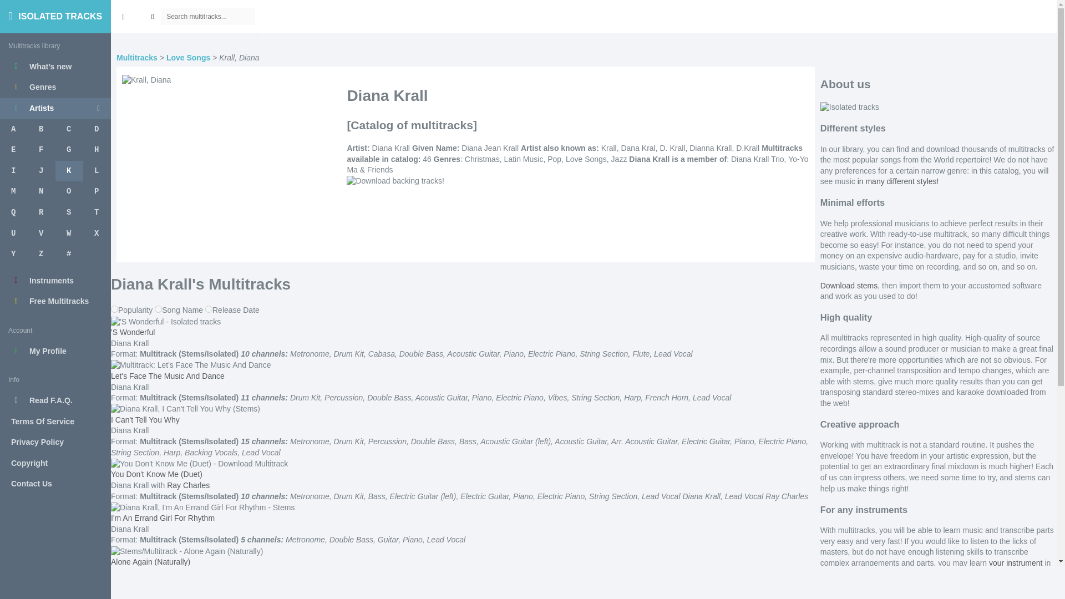 The height and width of the screenshot is (599, 1065). What do you see at coordinates (97, 129) in the screenshot?
I see `Artists on D` at bounding box center [97, 129].